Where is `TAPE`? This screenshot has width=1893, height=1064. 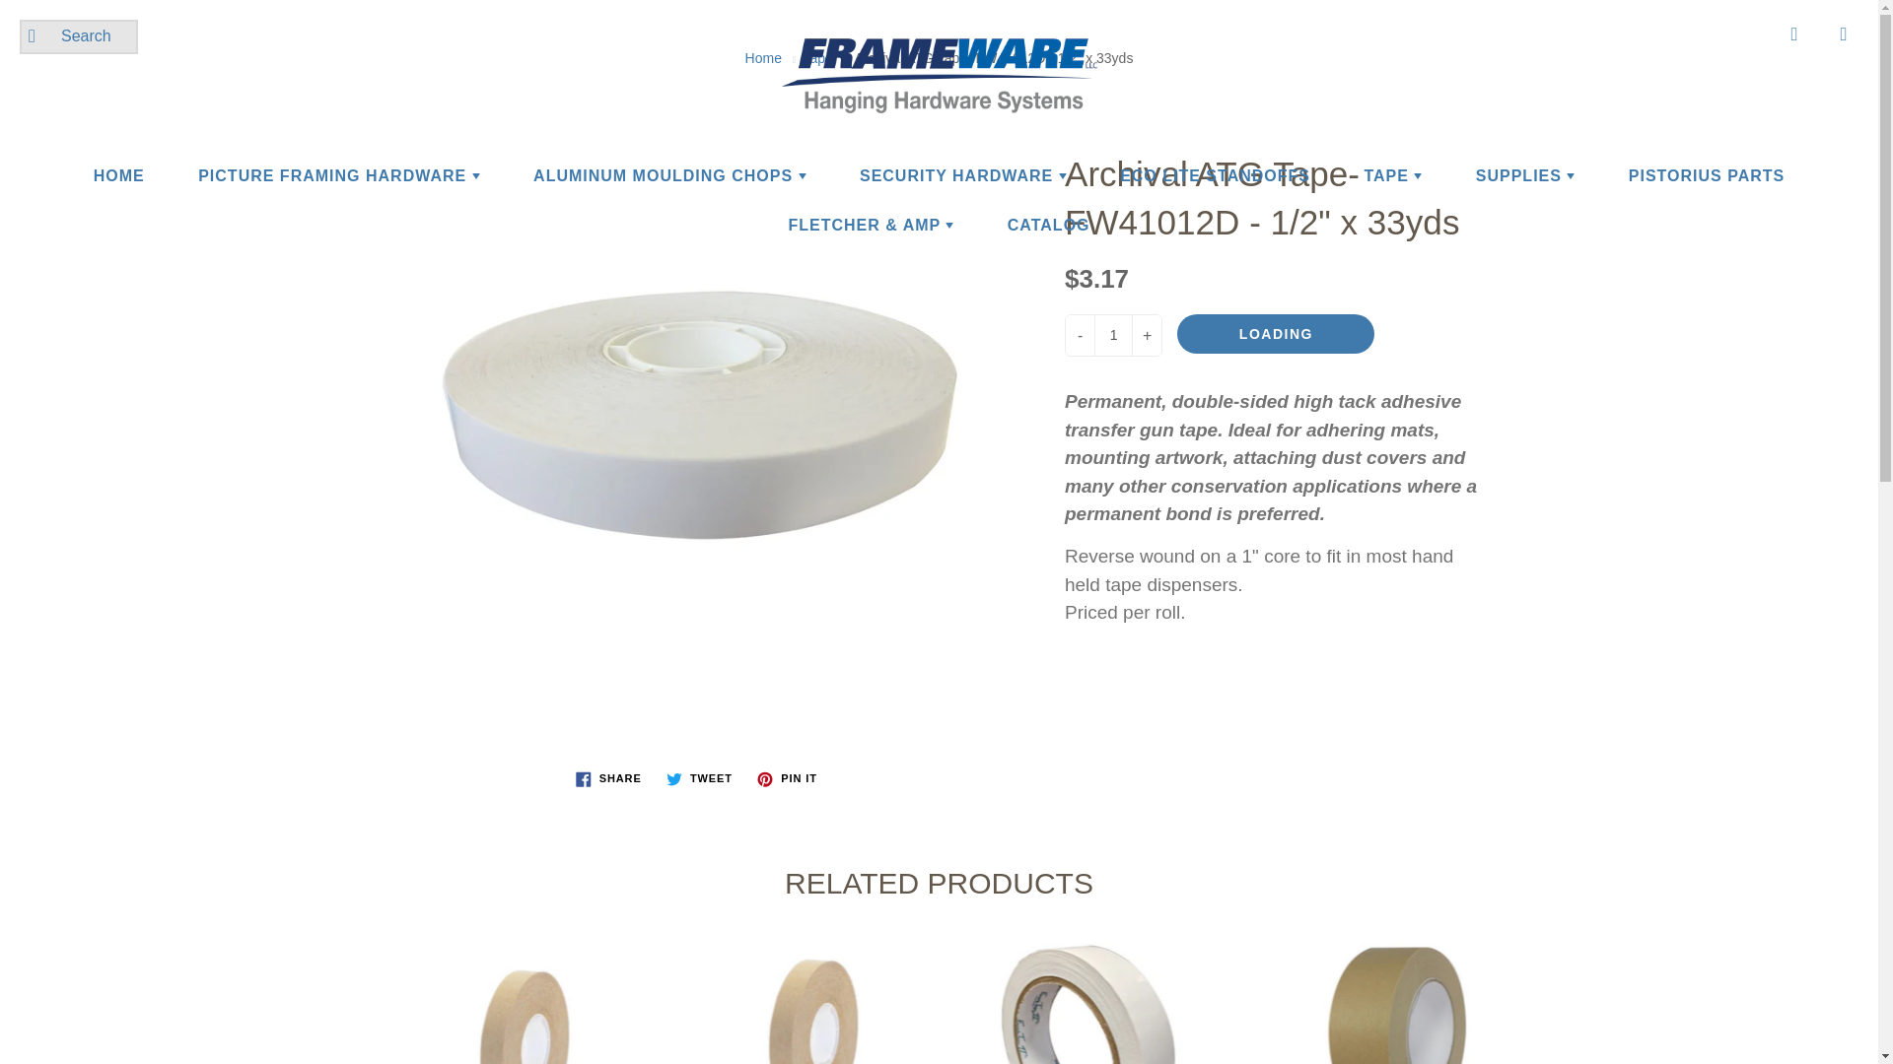
TAPE is located at coordinates (1392, 176).